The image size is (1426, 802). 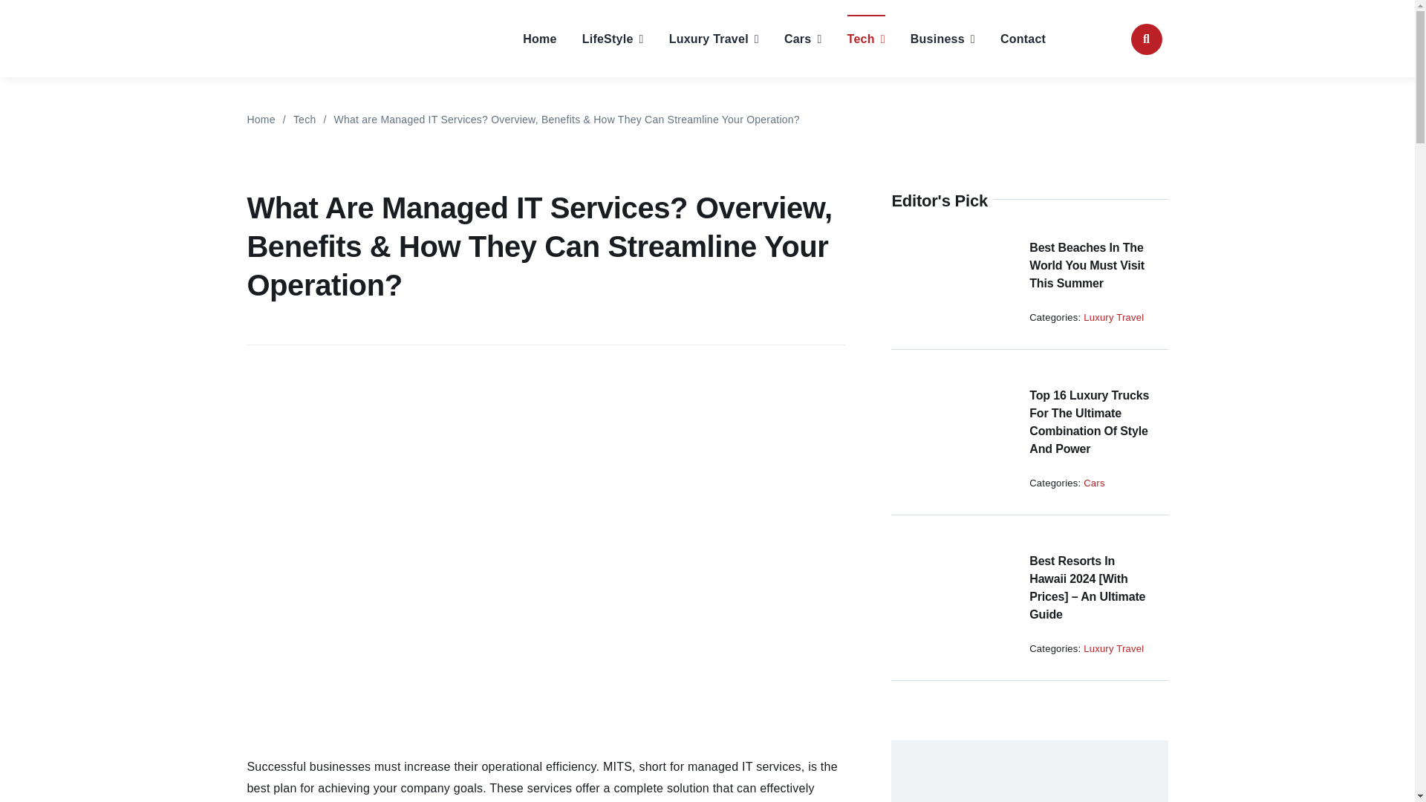 What do you see at coordinates (943, 39) in the screenshot?
I see `Business` at bounding box center [943, 39].